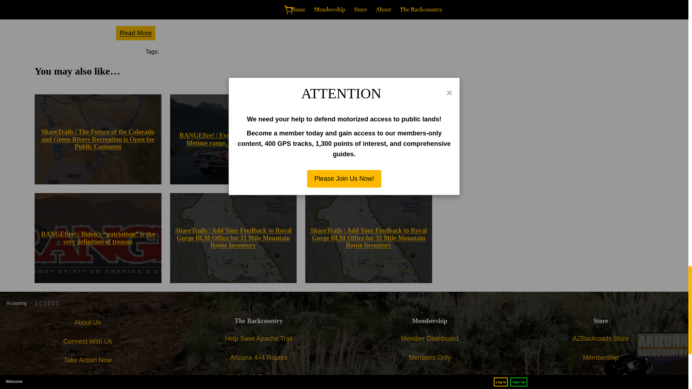 The height and width of the screenshot is (389, 692). What do you see at coordinates (136, 33) in the screenshot?
I see `Read More` at bounding box center [136, 33].